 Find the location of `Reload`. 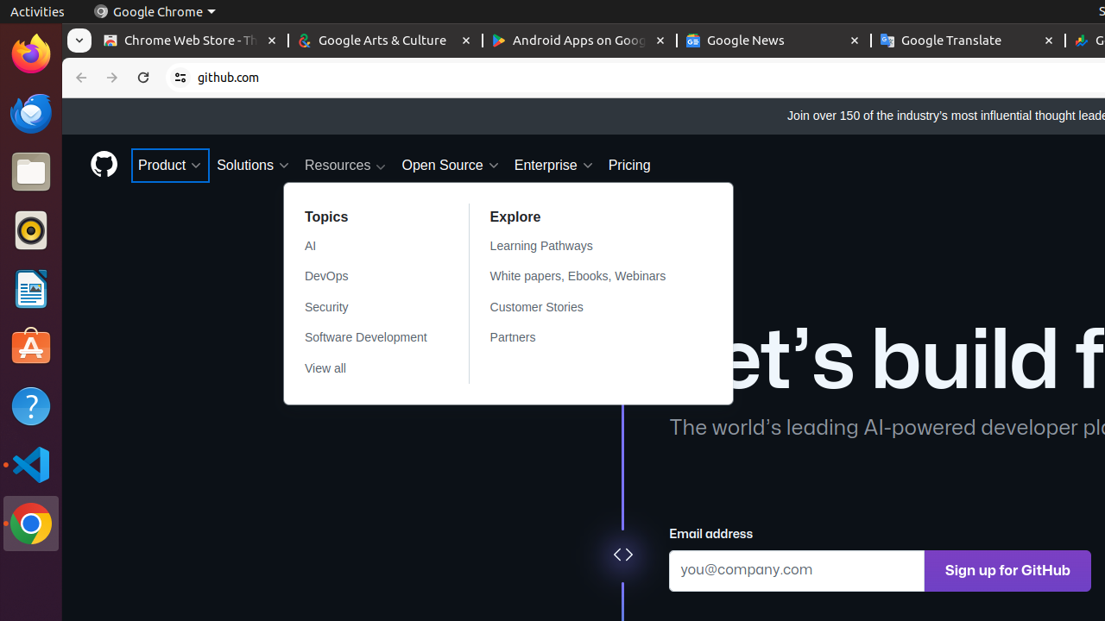

Reload is located at coordinates (143, 78).